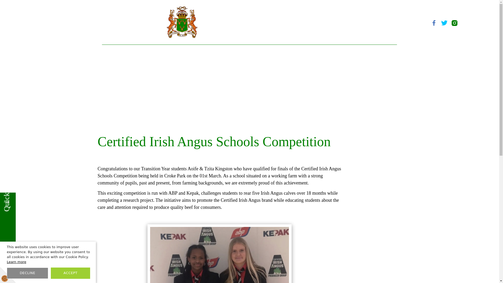 This screenshot has width=503, height=283. What do you see at coordinates (219, 254) in the screenshot?
I see `Aoife Kingston, Tzita Kingston` at bounding box center [219, 254].